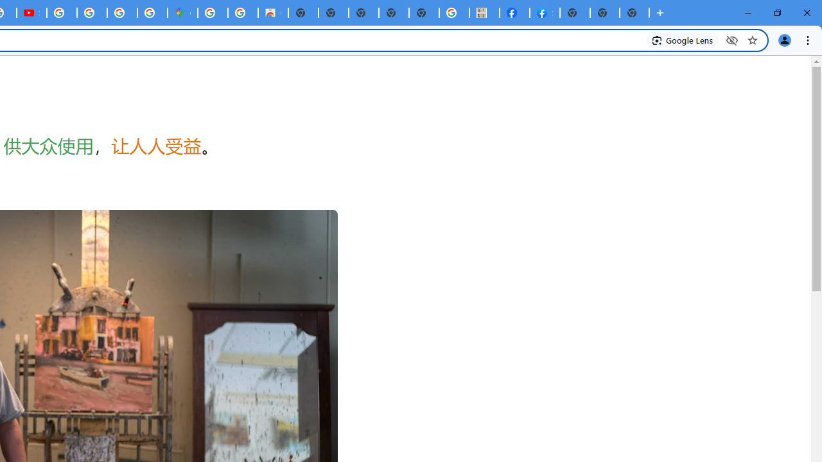 The height and width of the screenshot is (462, 822). What do you see at coordinates (182, 13) in the screenshot?
I see `Google Maps` at bounding box center [182, 13].